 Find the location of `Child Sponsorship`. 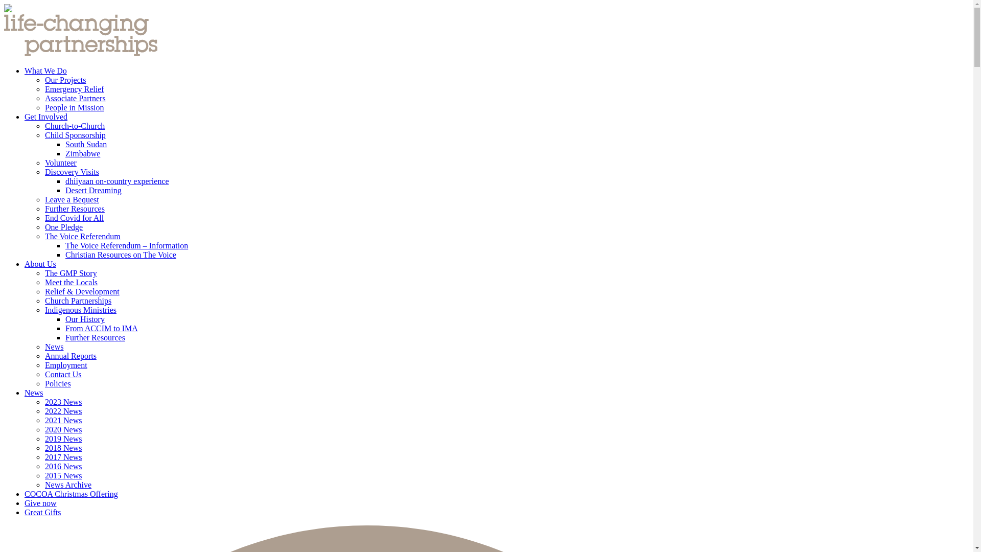

Child Sponsorship is located at coordinates (76, 135).